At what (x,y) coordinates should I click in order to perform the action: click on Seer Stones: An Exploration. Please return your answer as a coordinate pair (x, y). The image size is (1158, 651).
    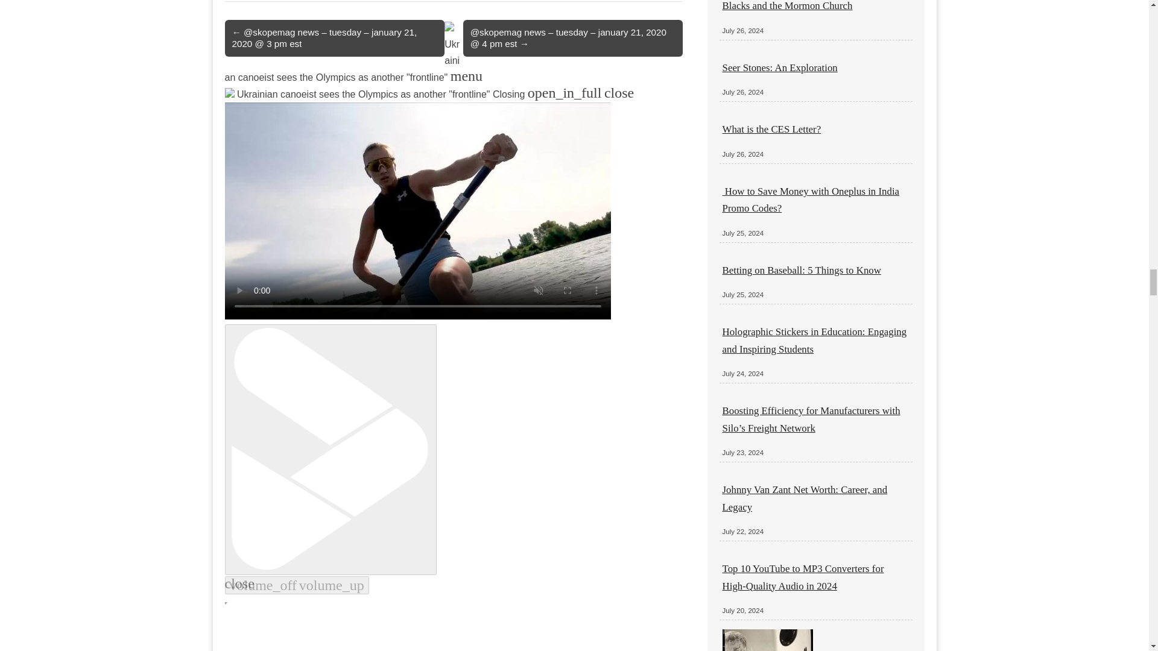
    Looking at the image, I should click on (780, 68).